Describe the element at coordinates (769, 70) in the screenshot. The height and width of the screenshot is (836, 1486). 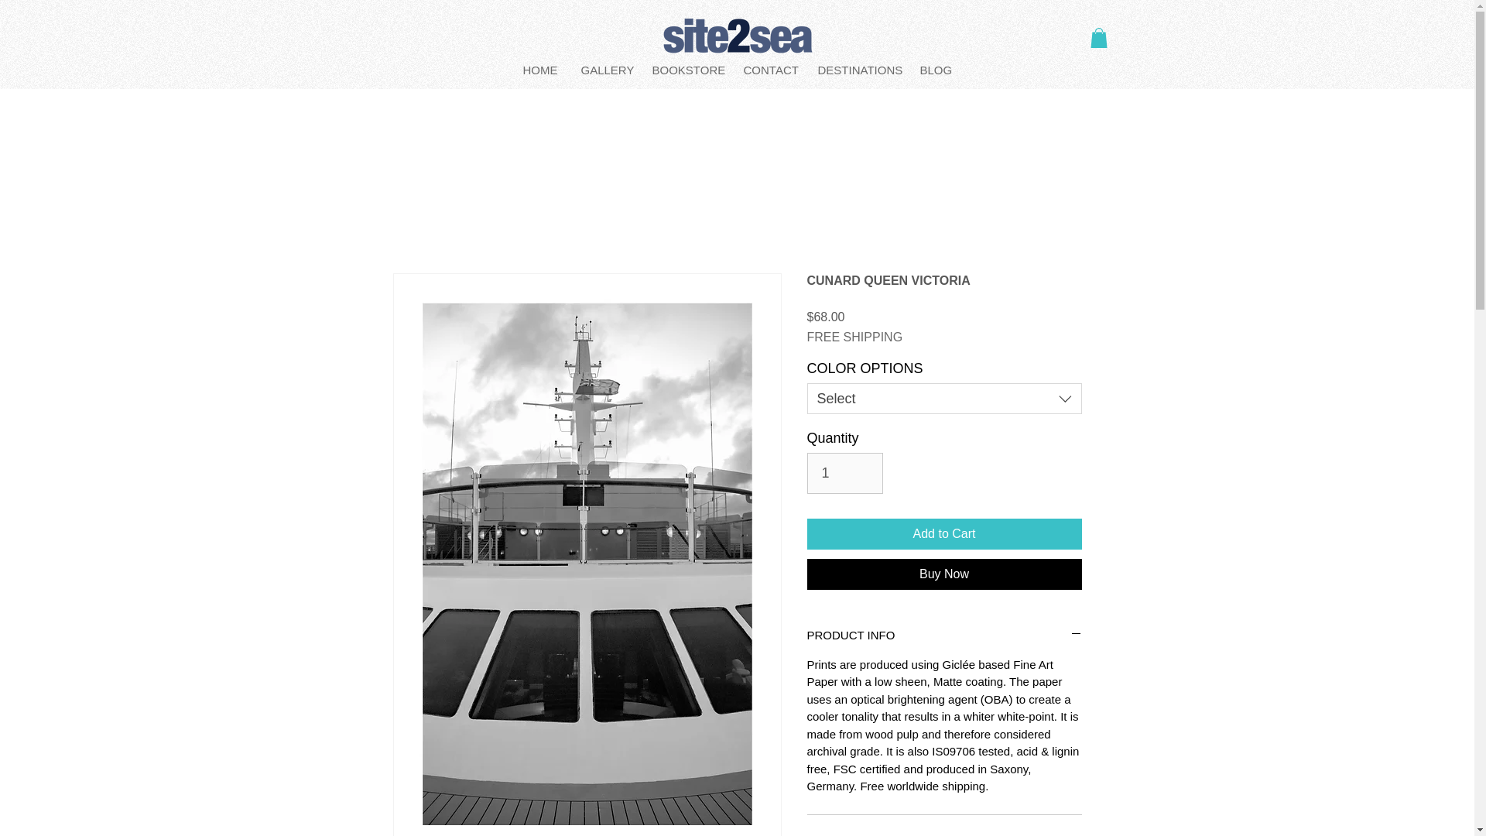
I see `CONTACT` at that location.